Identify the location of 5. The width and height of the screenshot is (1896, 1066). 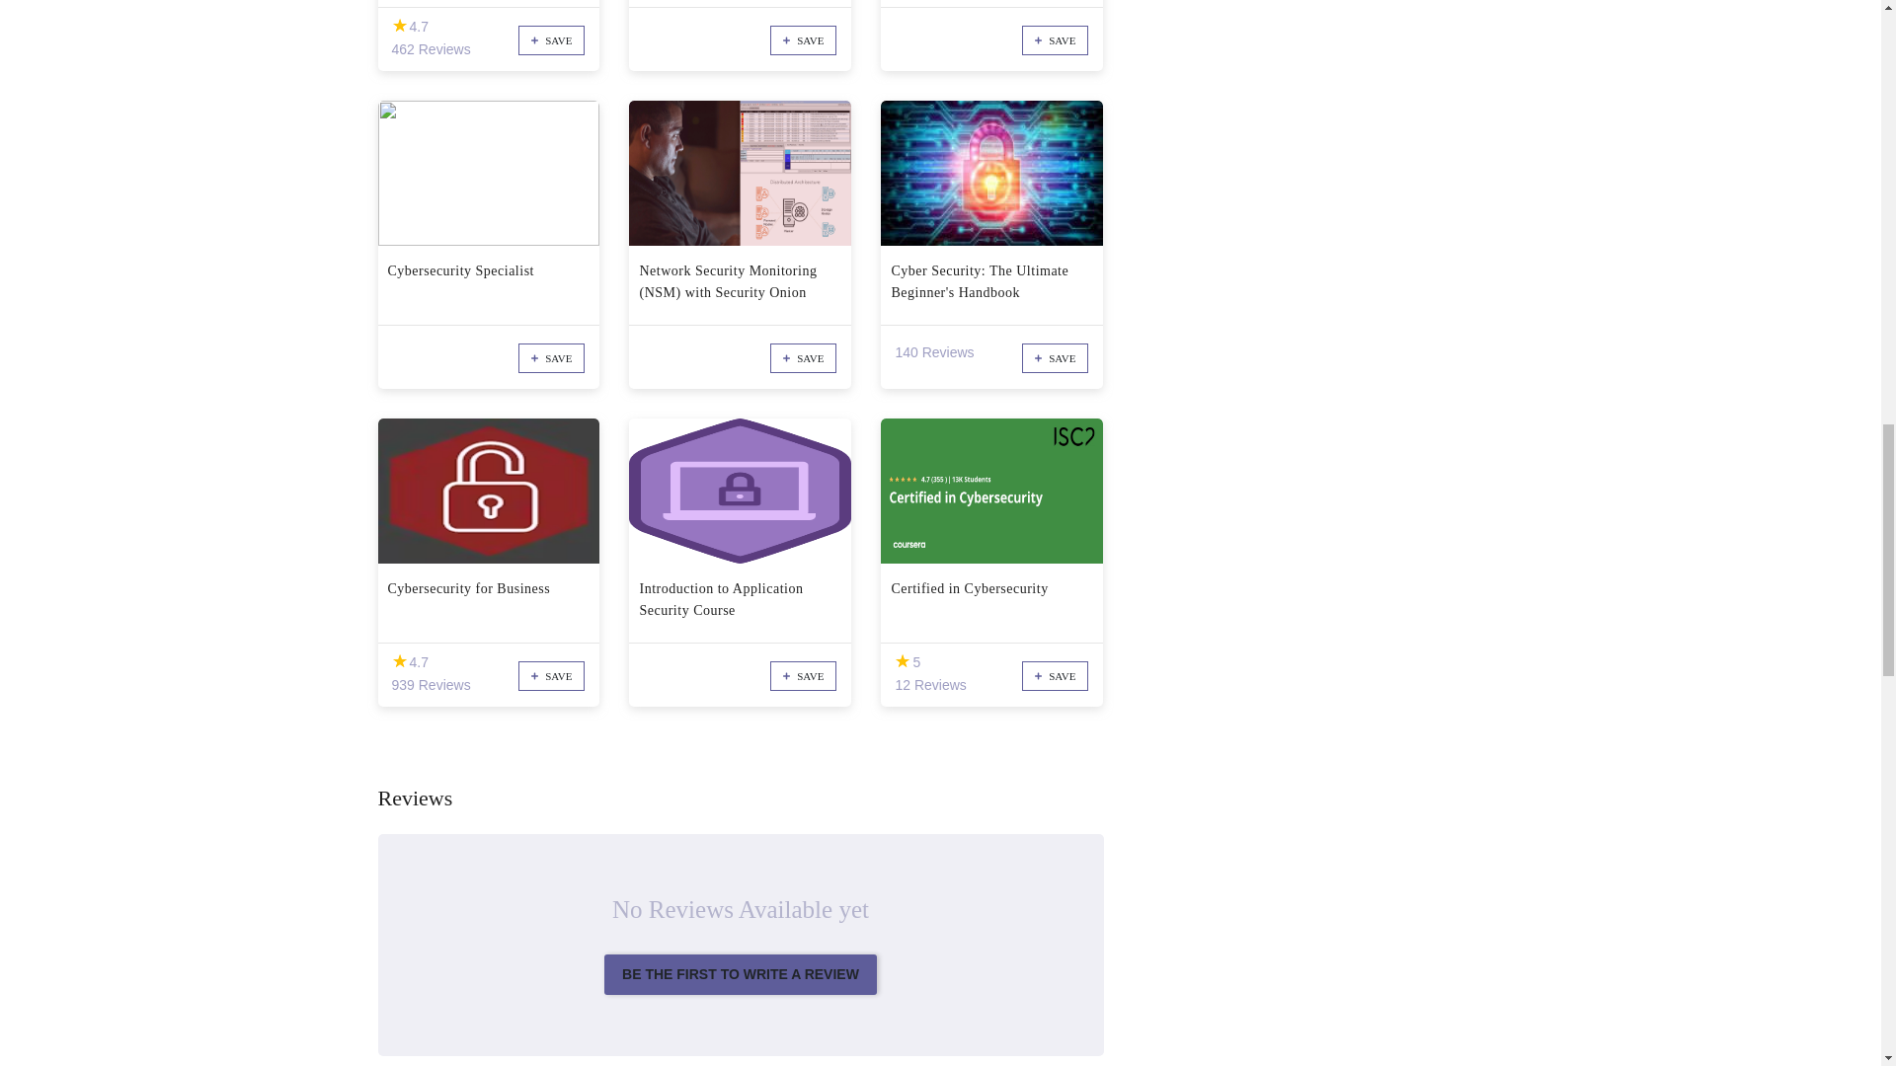
(903, 661).